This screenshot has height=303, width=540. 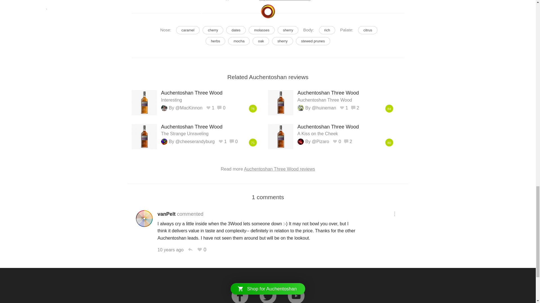 What do you see at coordinates (349, 96) in the screenshot?
I see `cherry` at bounding box center [349, 96].